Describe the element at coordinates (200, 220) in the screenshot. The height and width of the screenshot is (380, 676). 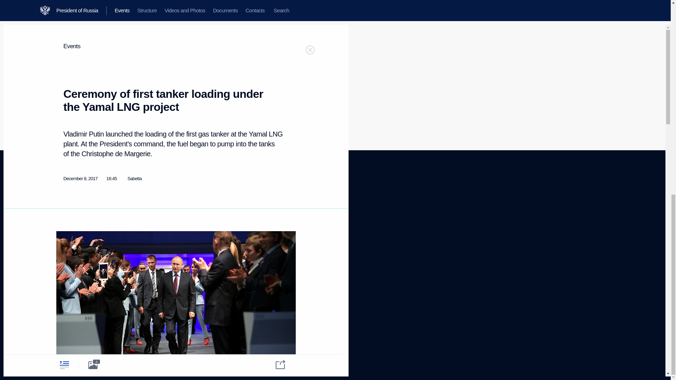
I see `YouTube Channel` at that location.